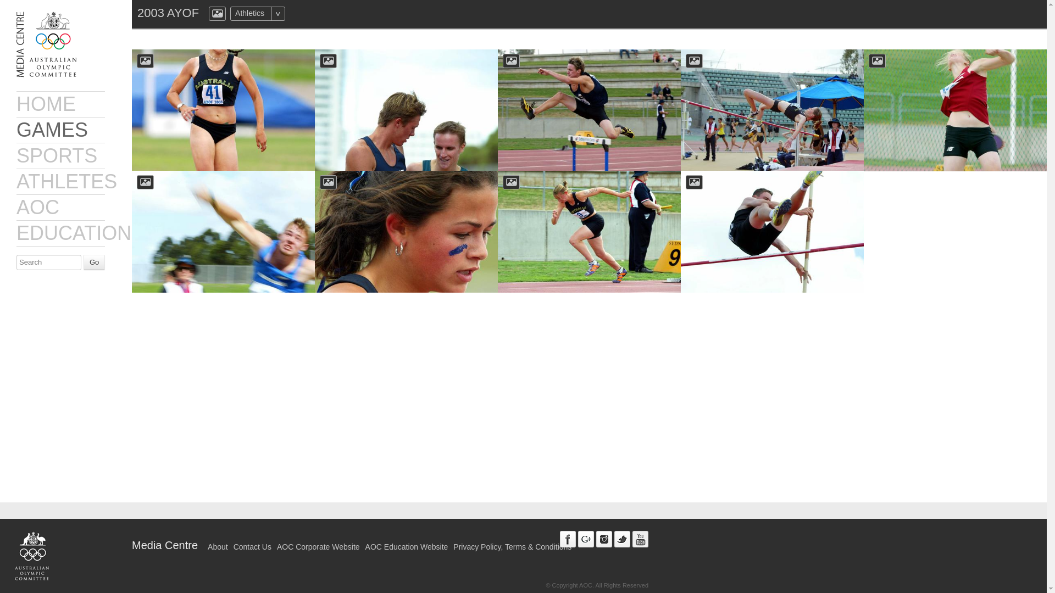 This screenshot has height=593, width=1055. I want to click on GAMES, so click(52, 130).